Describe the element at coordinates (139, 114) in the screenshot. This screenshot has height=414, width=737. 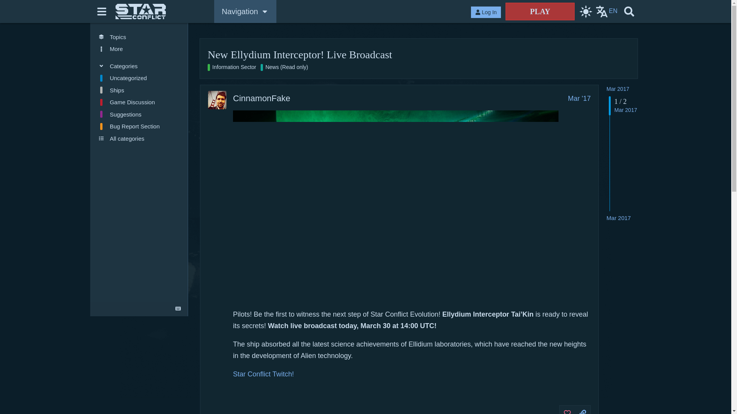
I see `Suggestion Guideline` at that location.